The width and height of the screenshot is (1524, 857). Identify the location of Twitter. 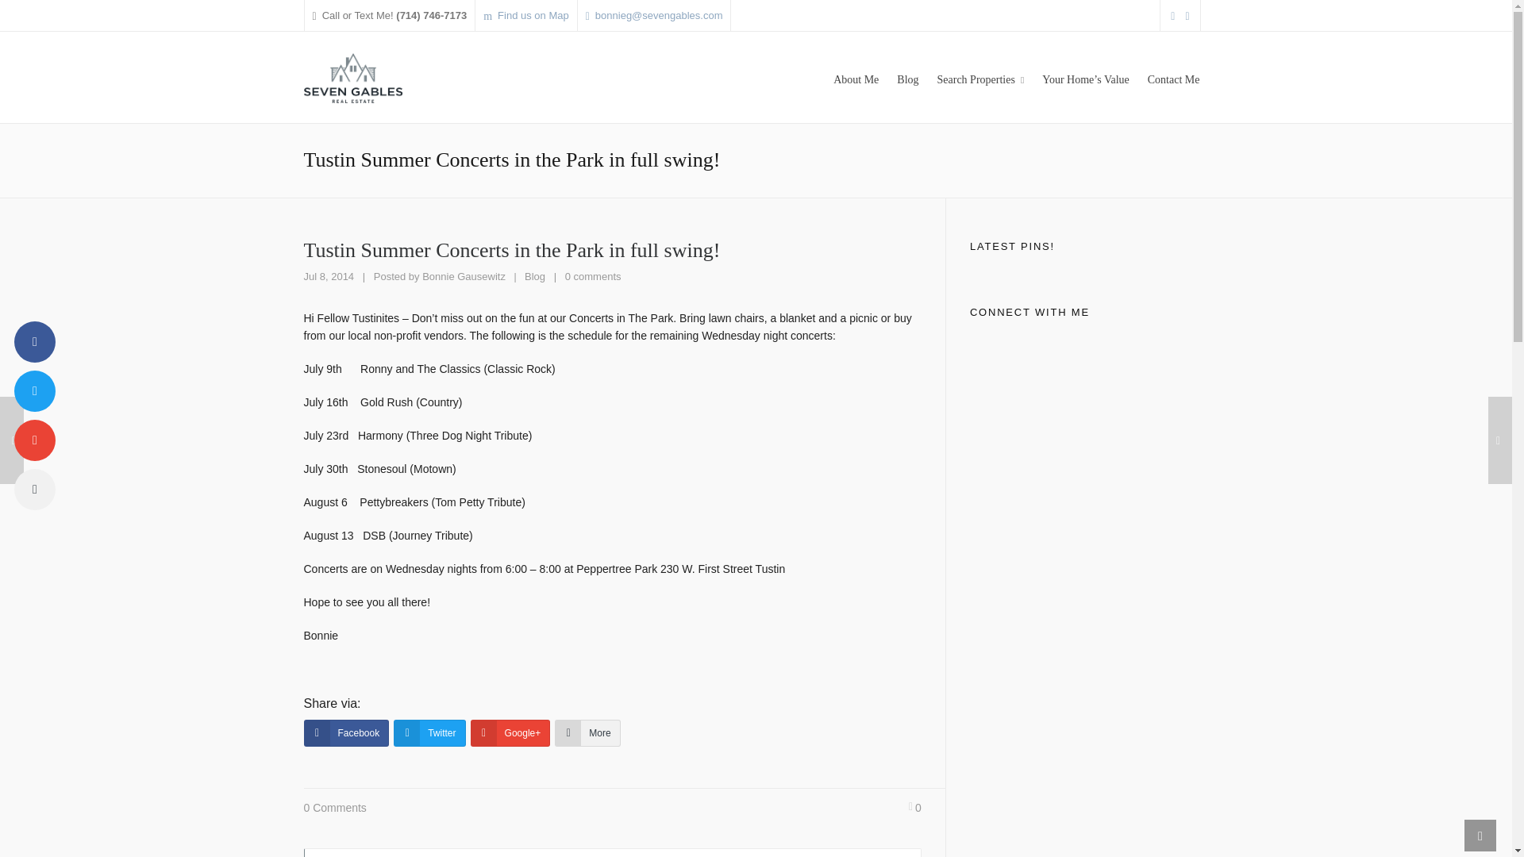
(429, 733).